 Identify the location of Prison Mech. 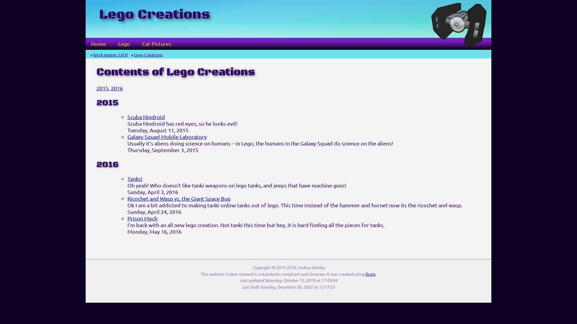
(142, 218).